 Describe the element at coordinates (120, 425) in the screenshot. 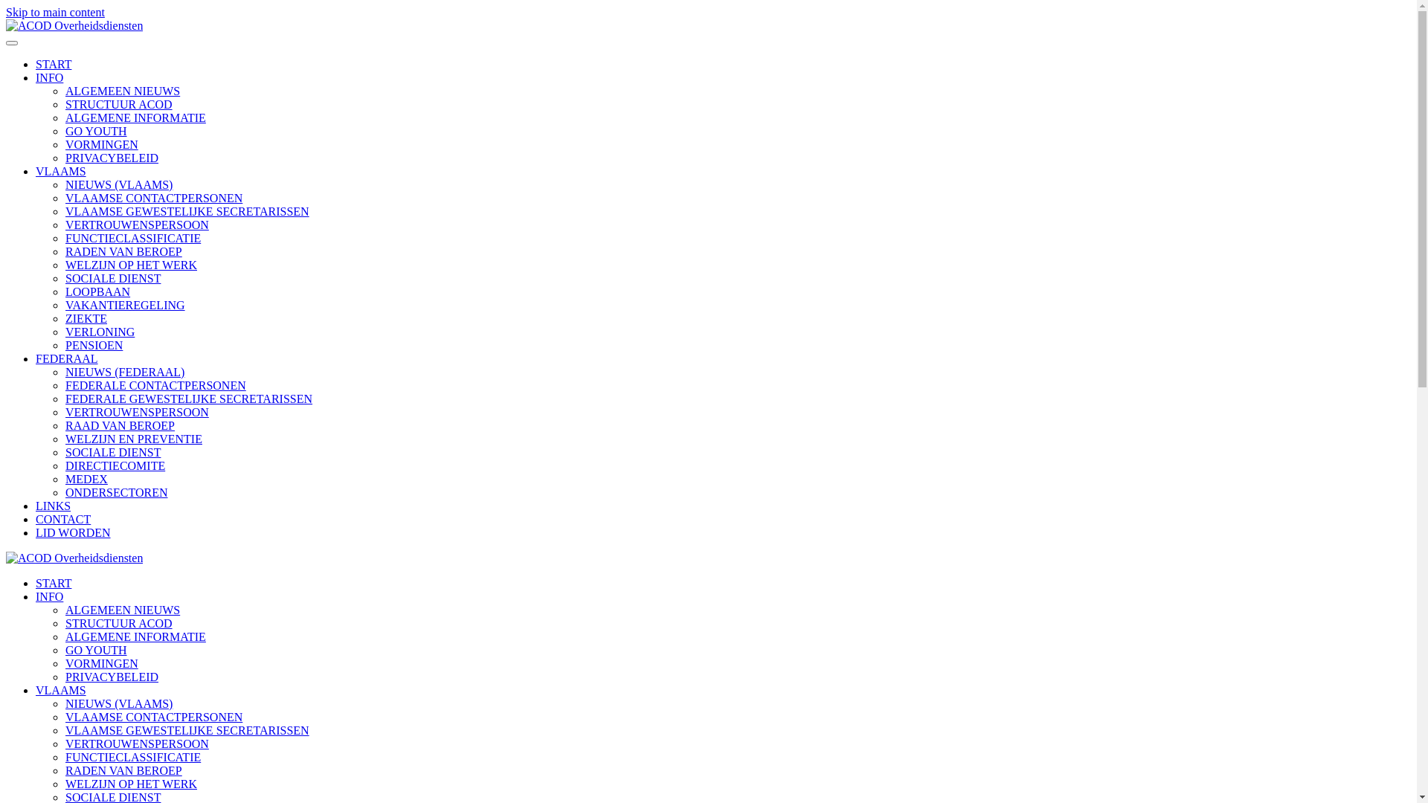

I see `RAAD VAN BEROEP` at that location.